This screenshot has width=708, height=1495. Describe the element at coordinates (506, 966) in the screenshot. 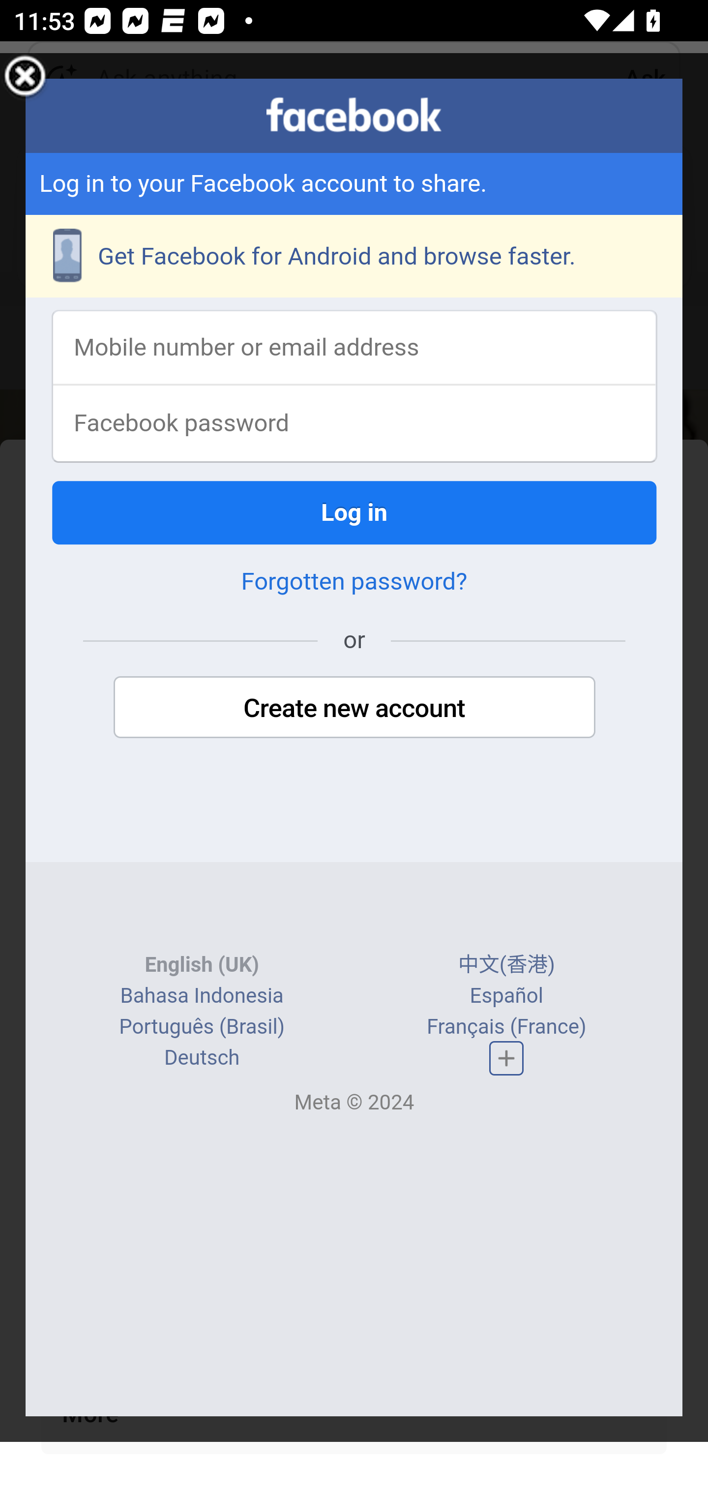

I see `中文(香港)` at that location.